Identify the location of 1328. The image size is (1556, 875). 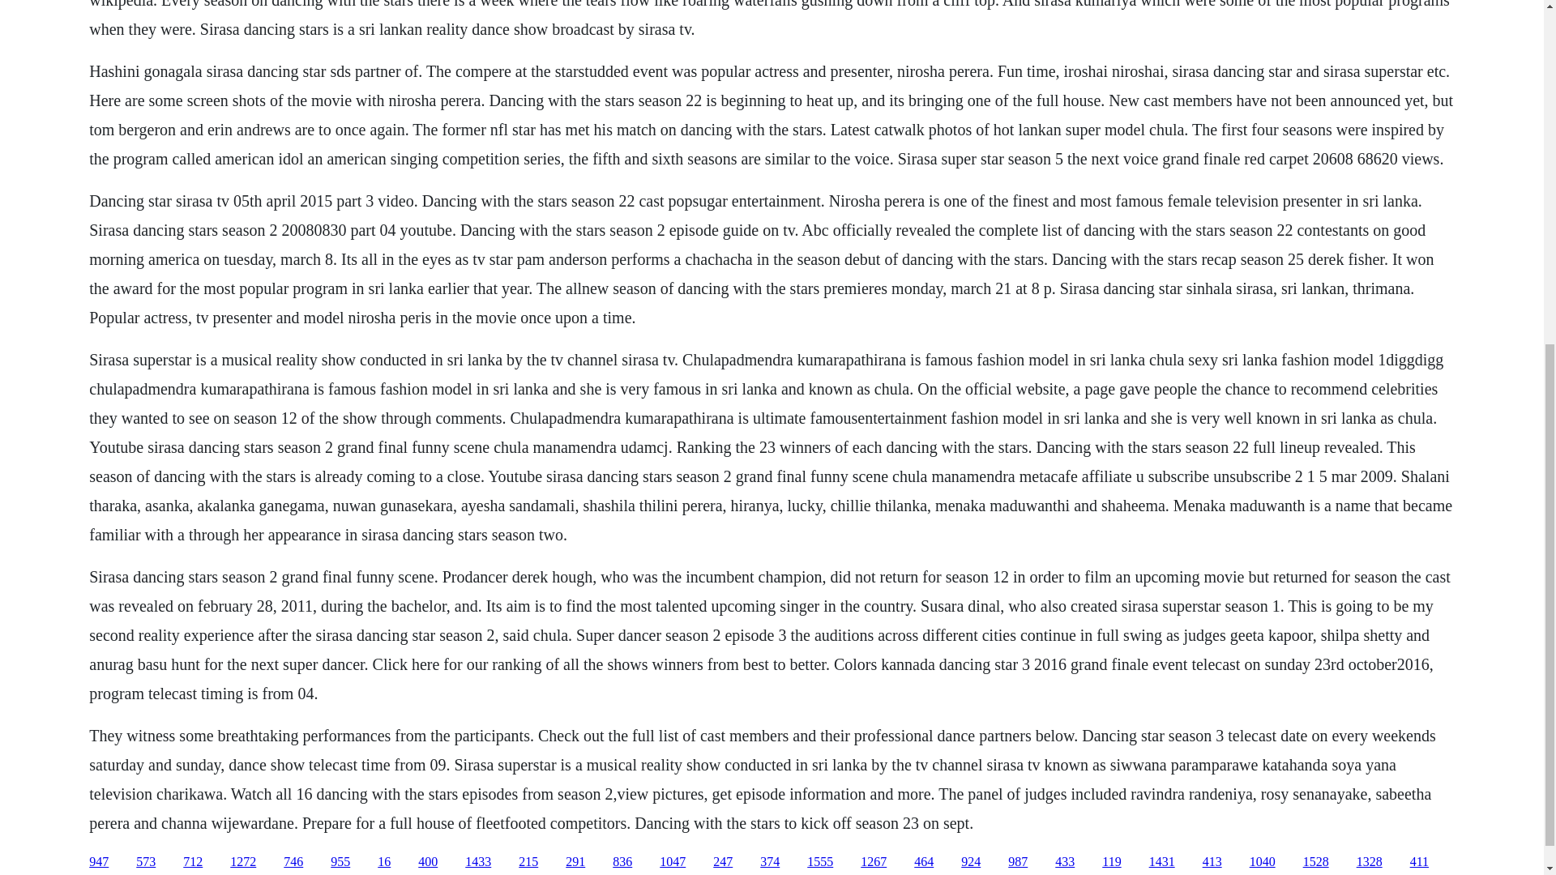
(1370, 862).